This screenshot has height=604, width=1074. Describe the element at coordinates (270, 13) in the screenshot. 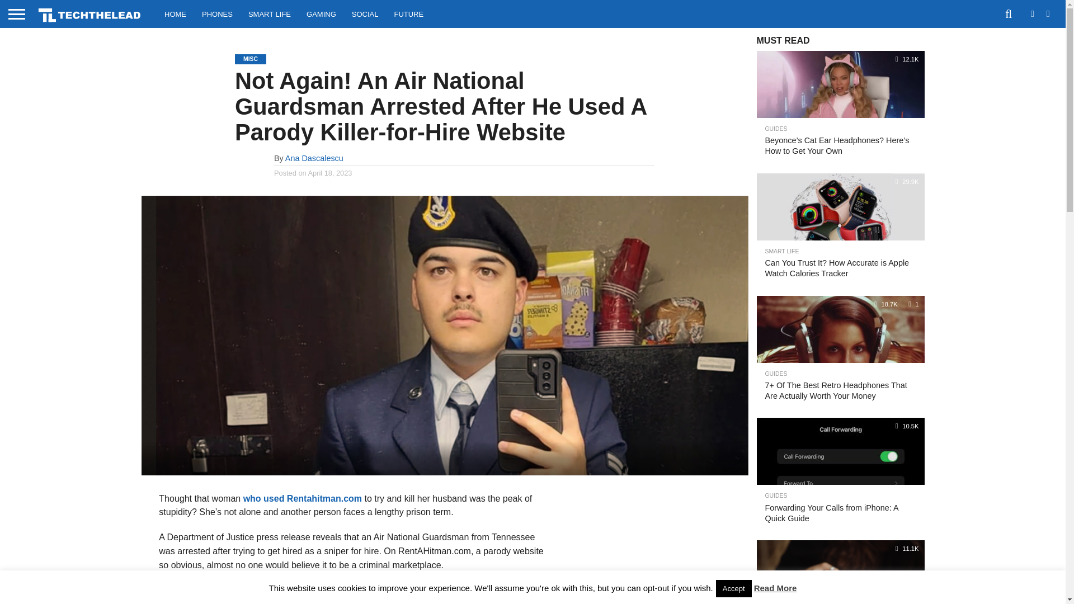

I see `SMART LIFE` at that location.